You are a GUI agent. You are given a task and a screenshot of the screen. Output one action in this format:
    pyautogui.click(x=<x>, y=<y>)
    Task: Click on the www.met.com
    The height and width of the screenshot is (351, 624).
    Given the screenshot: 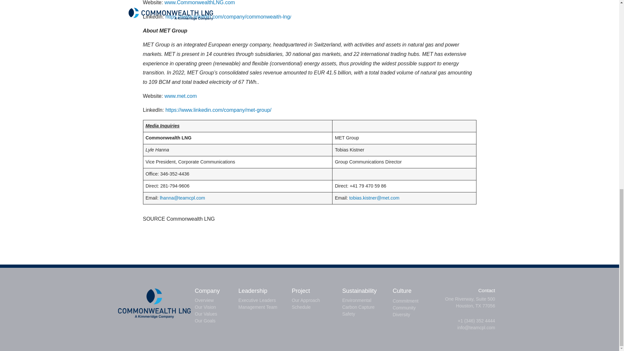 What is the action you would take?
    pyautogui.click(x=181, y=96)
    